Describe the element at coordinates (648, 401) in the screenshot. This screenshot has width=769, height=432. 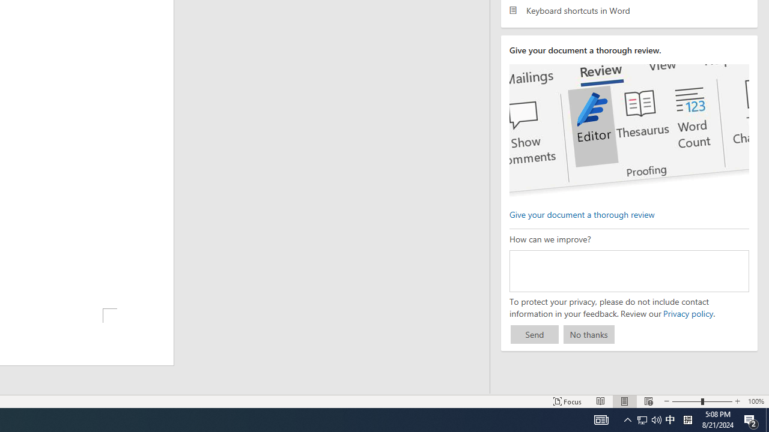
I see `Web Layout` at that location.